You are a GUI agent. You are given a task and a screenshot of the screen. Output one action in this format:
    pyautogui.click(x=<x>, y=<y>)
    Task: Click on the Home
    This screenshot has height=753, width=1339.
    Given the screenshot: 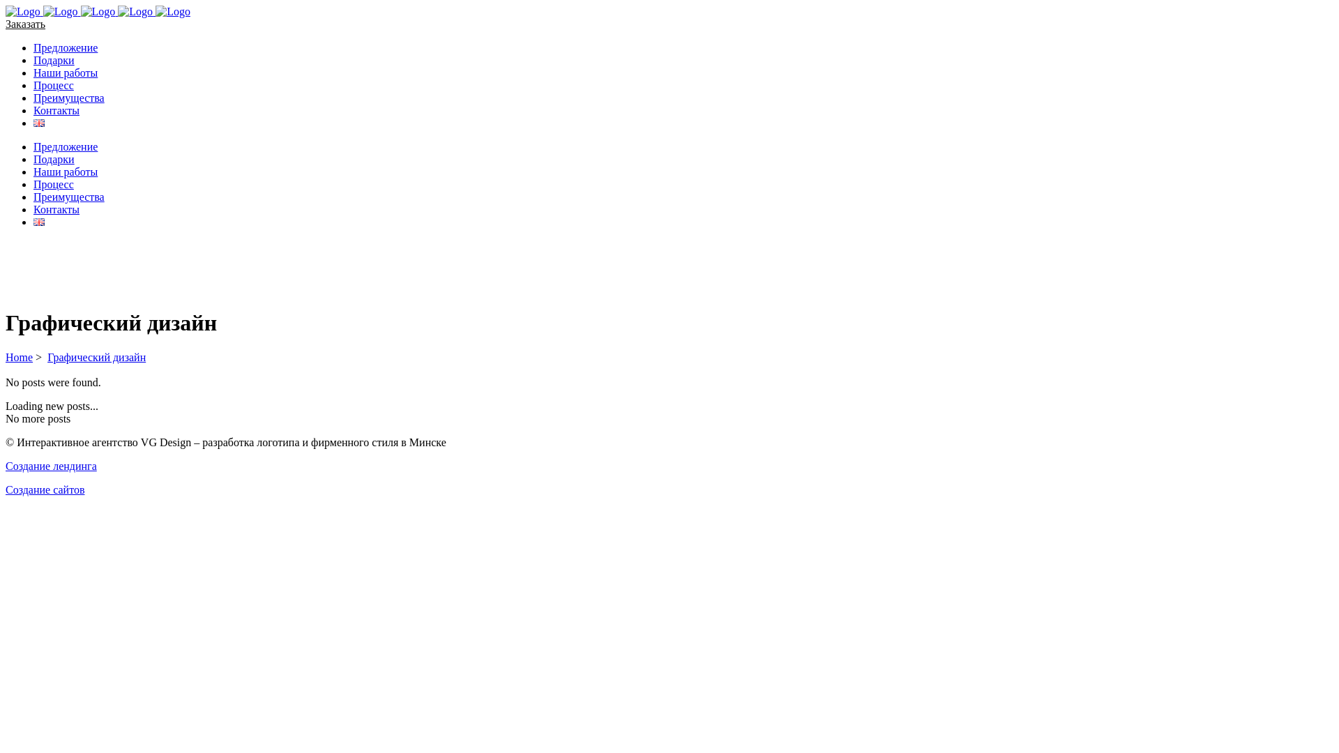 What is the action you would take?
    pyautogui.click(x=20, y=357)
    